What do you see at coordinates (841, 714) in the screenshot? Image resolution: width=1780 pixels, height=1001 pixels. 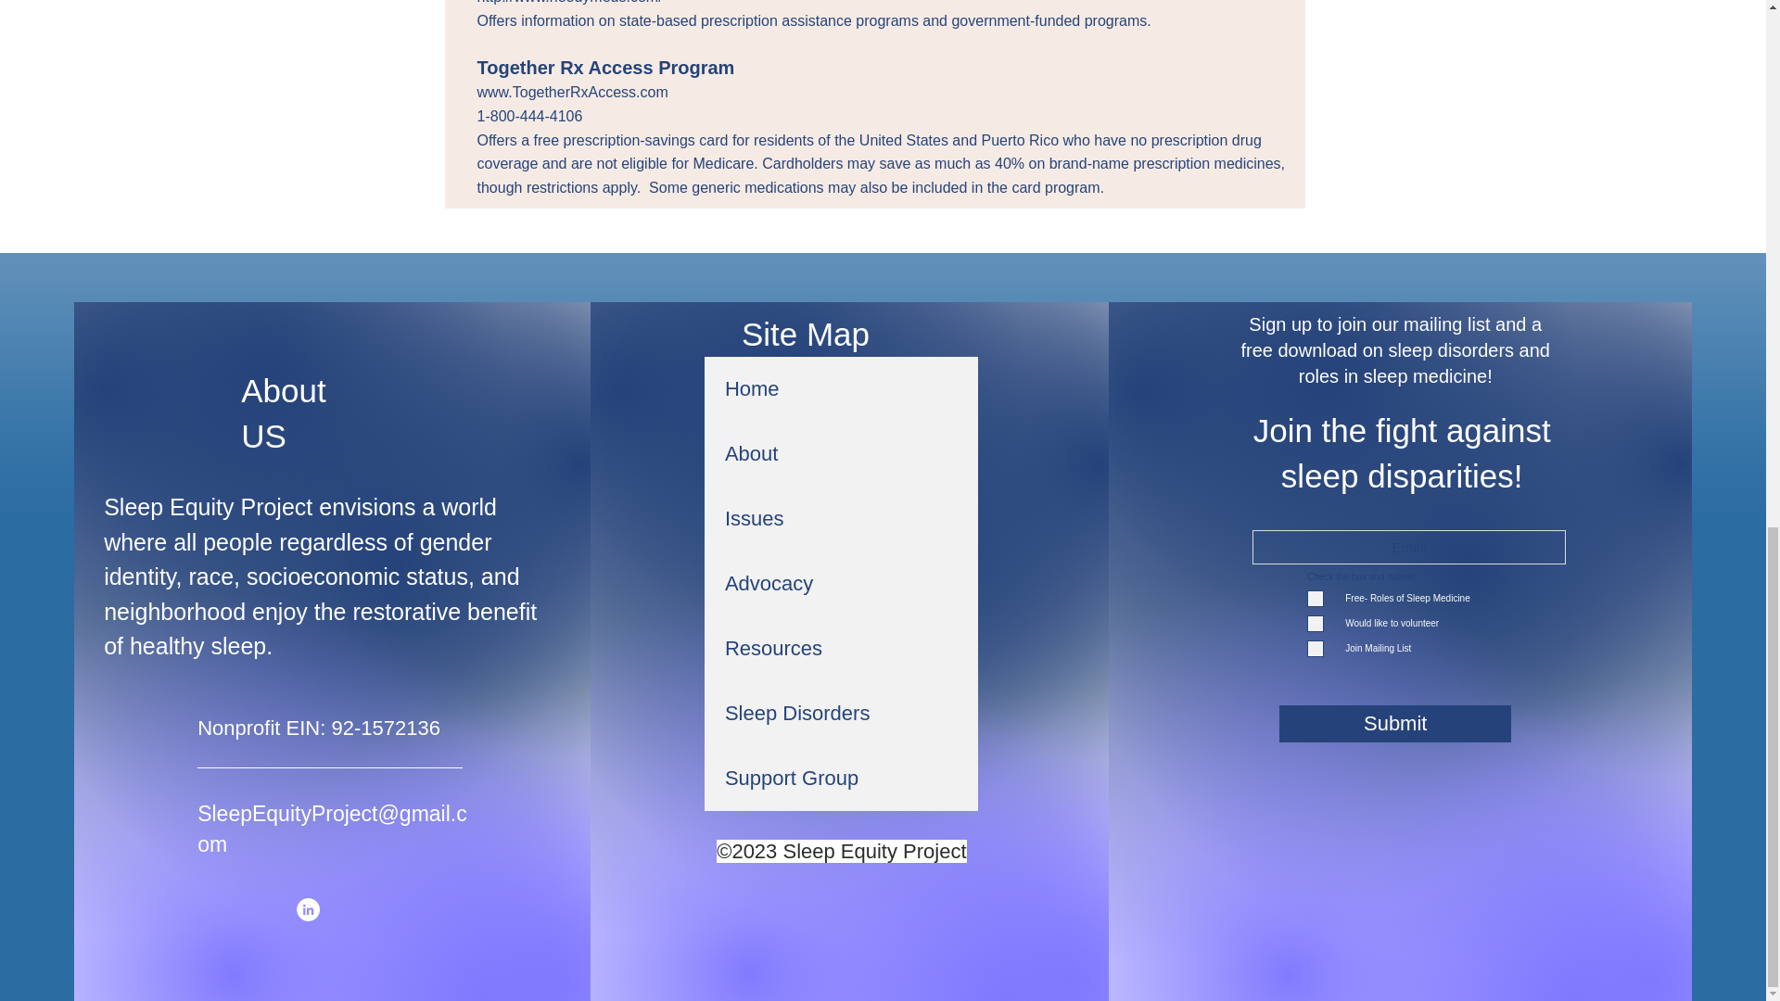 I see `Sleep Disorders` at bounding box center [841, 714].